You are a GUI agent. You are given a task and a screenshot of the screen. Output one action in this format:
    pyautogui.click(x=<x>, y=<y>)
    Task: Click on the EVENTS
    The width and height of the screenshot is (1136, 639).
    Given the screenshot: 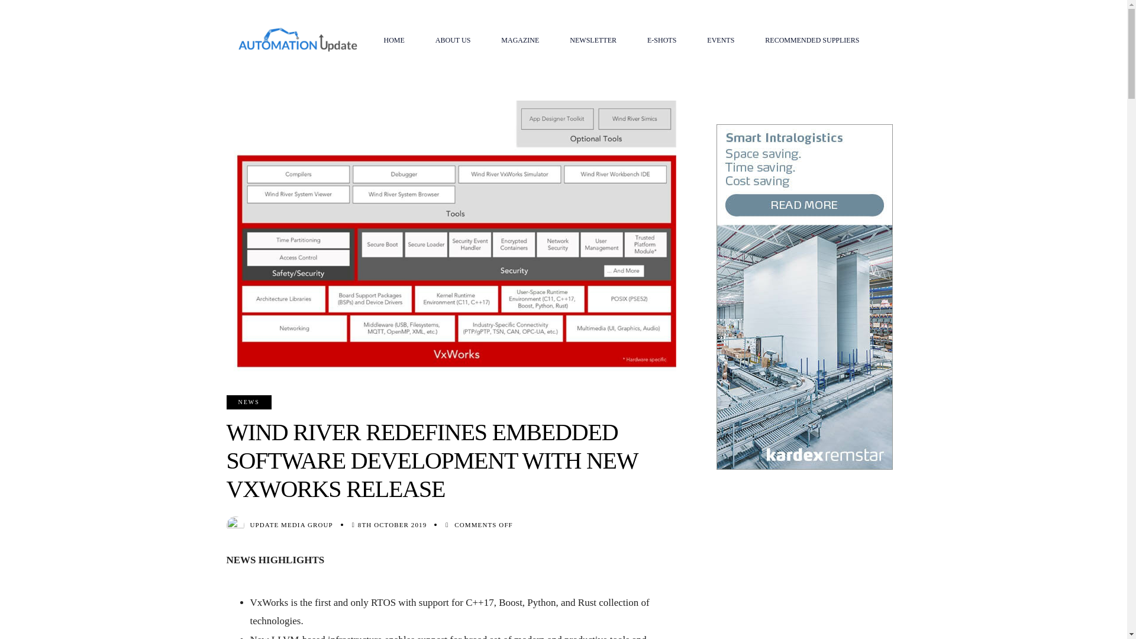 What is the action you would take?
    pyautogui.click(x=721, y=40)
    